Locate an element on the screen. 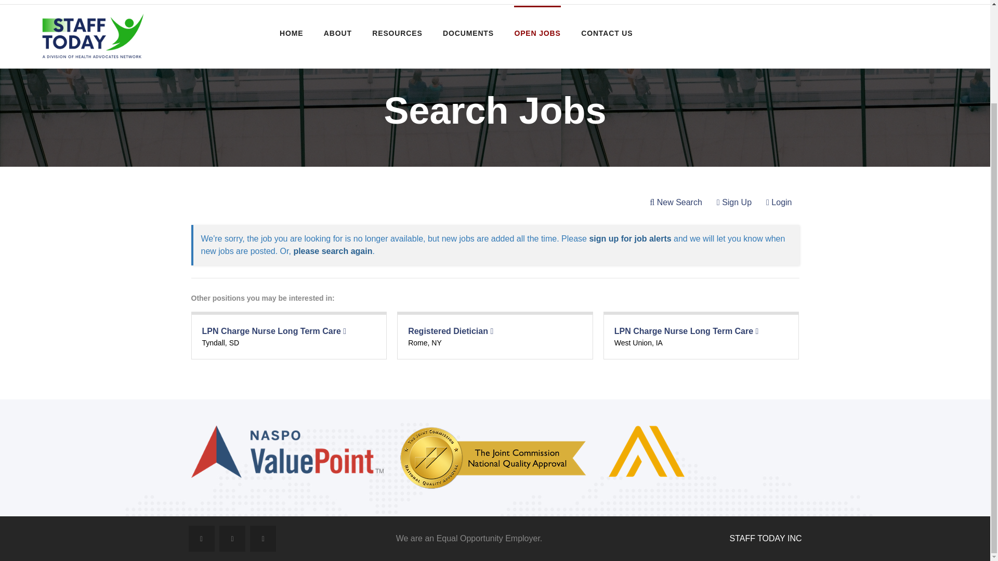 The height and width of the screenshot is (561, 998). STAFF TODAY INC is located at coordinates (766, 538).